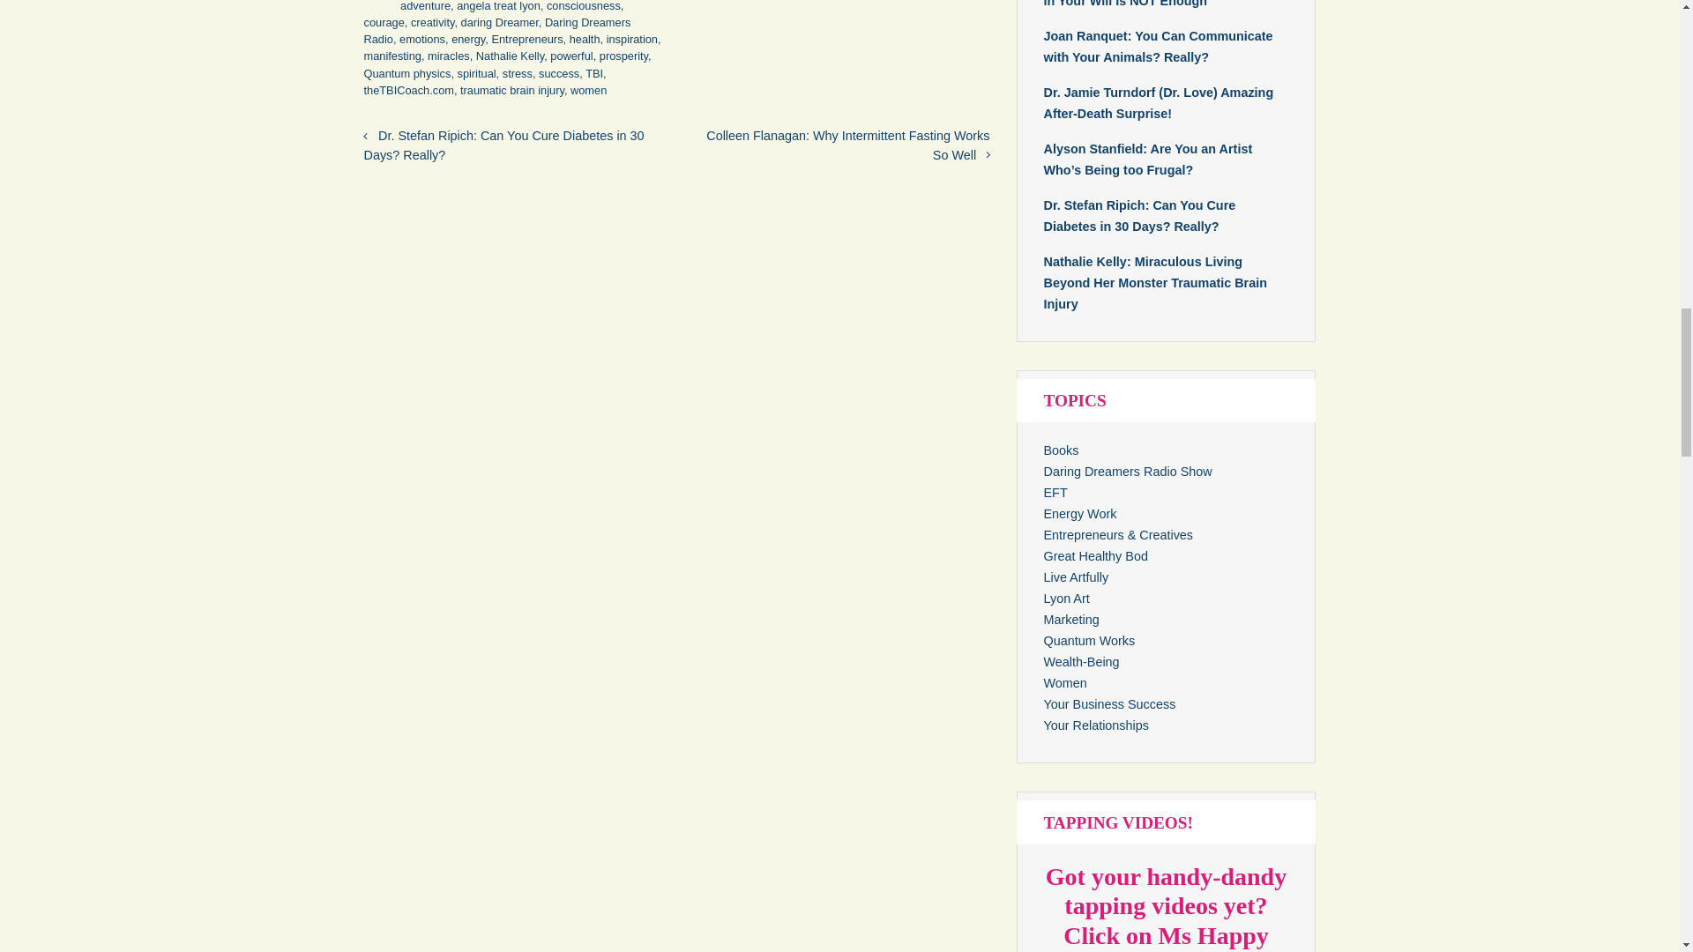  I want to click on prosperity, so click(623, 56).